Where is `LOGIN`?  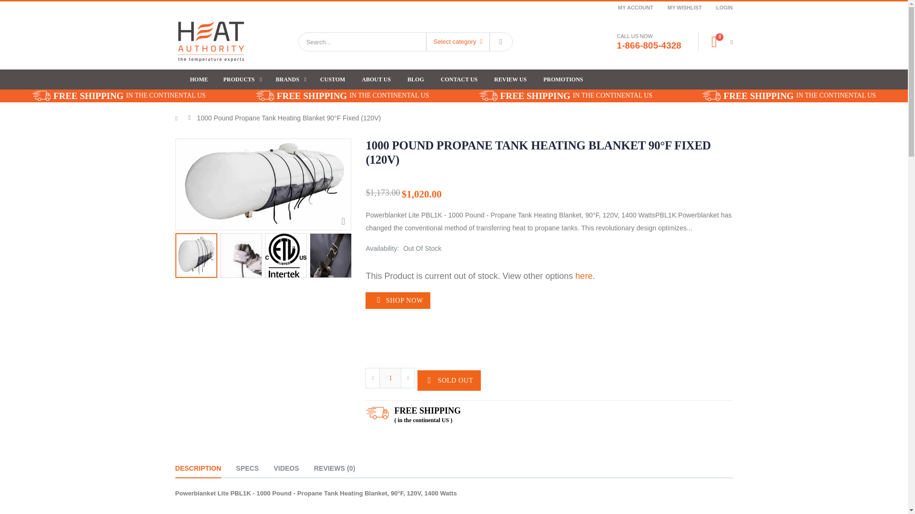 LOGIN is located at coordinates (724, 8).